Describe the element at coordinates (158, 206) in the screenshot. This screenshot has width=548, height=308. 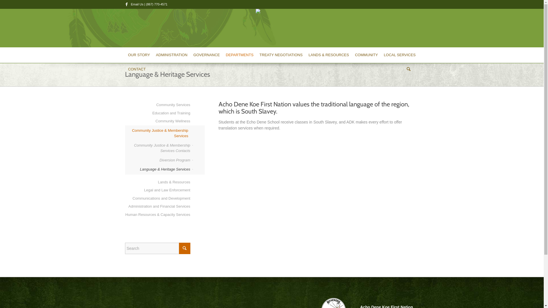
I see `Administration and Financial Services` at that location.